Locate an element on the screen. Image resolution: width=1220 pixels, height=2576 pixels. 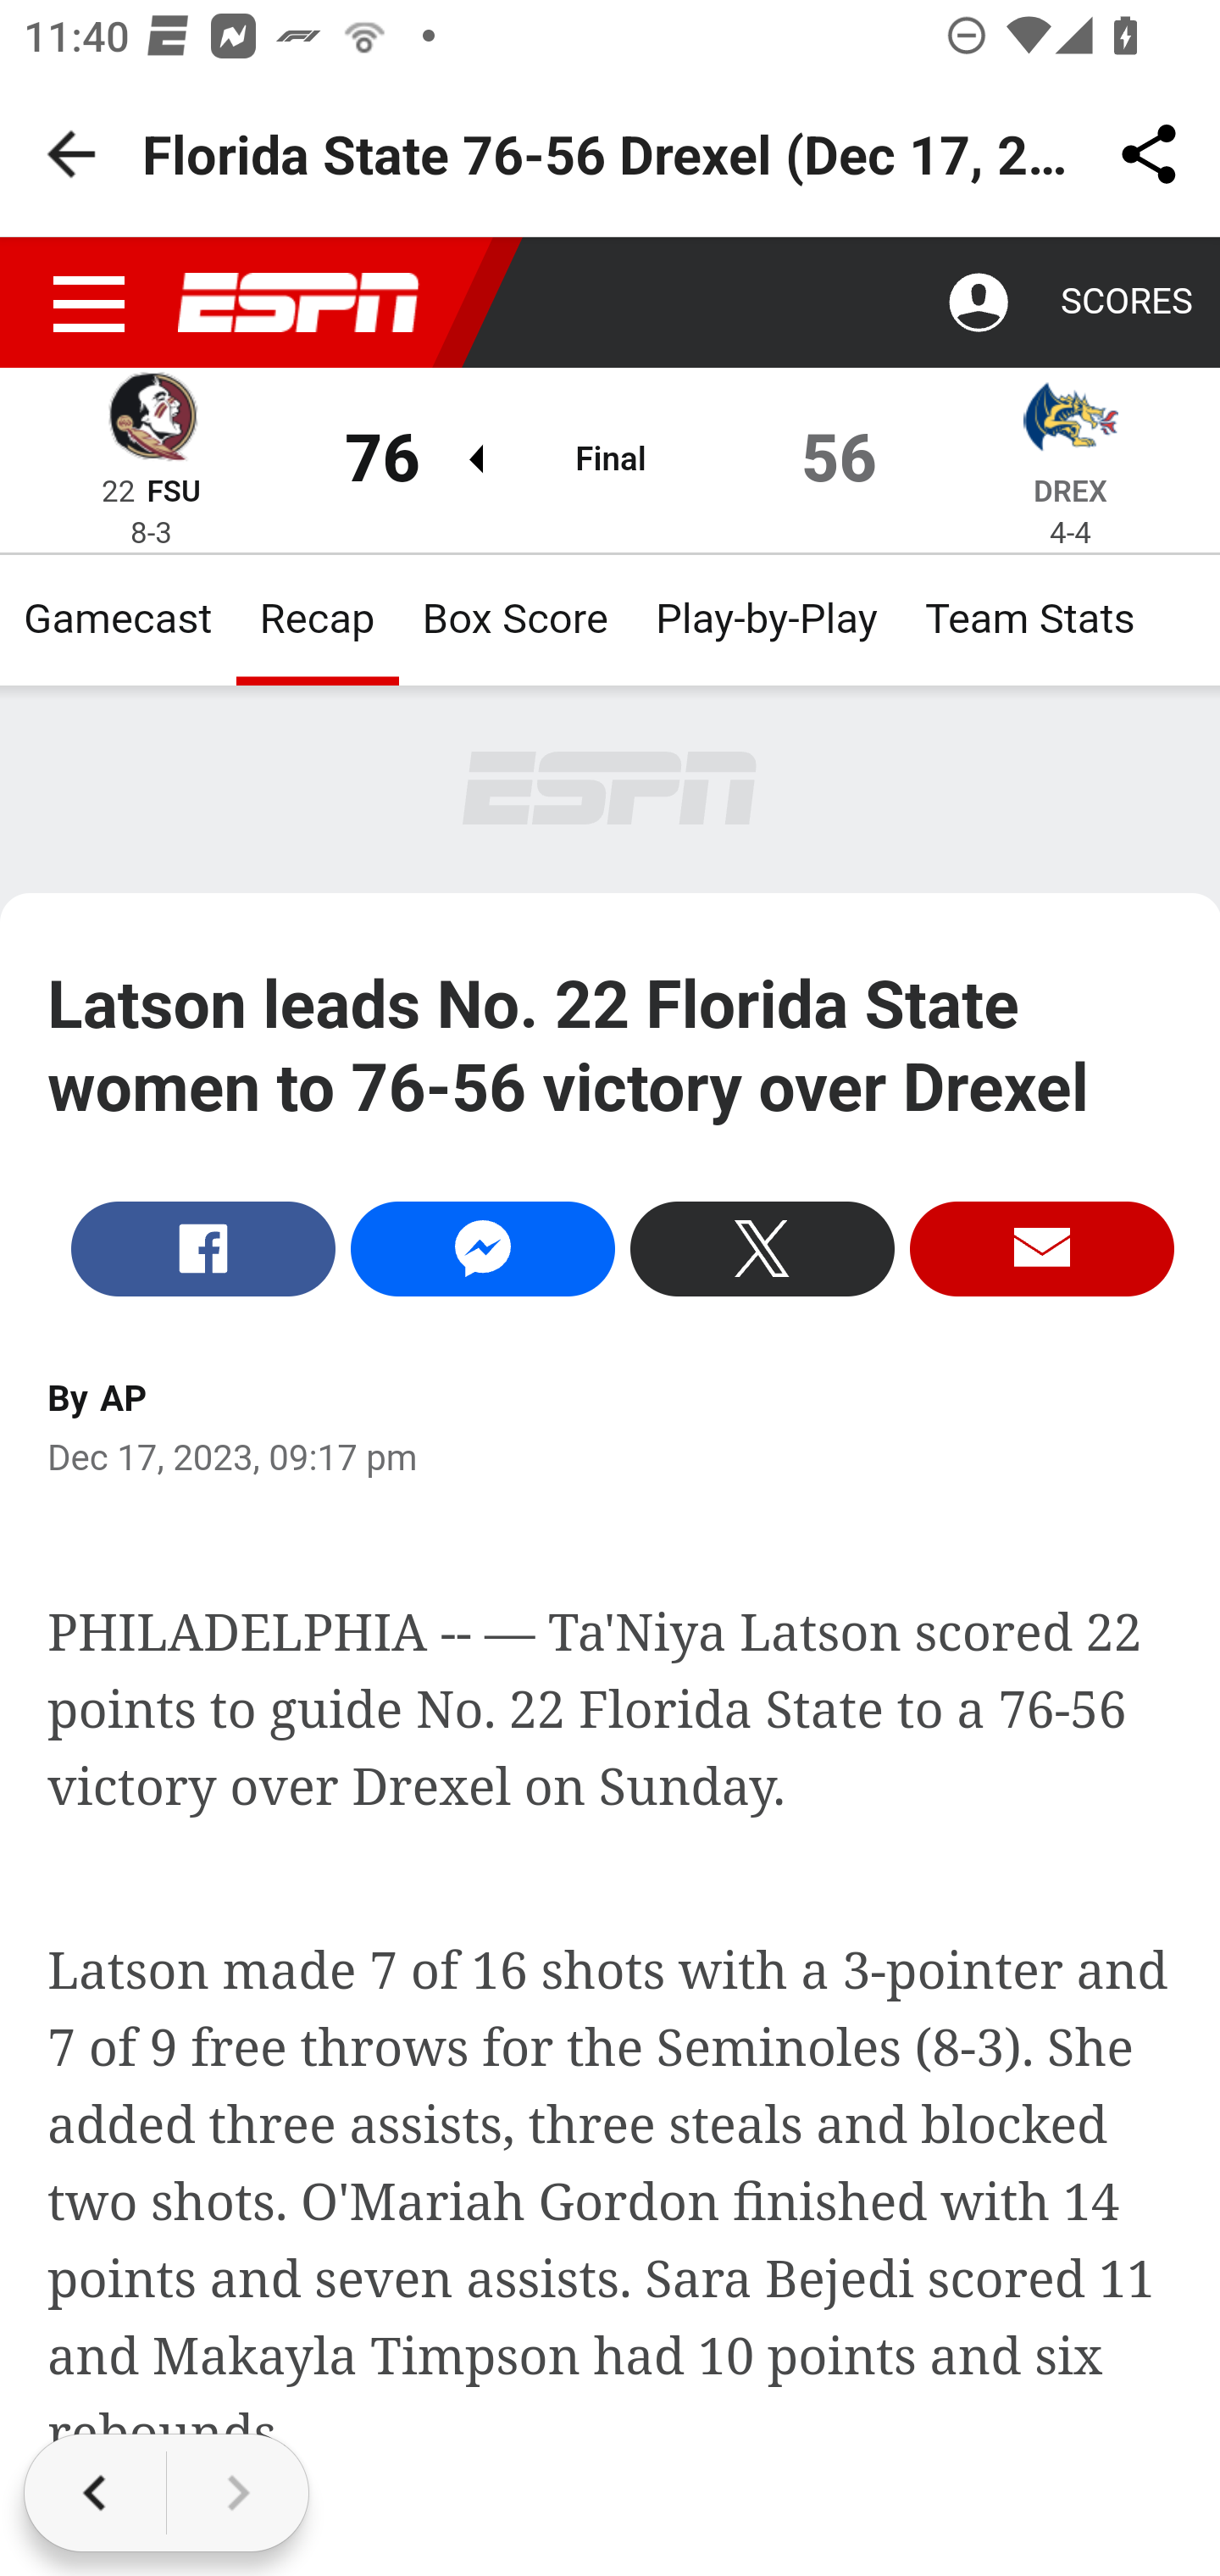
Drexel Dragons is located at coordinates (1070, 422).